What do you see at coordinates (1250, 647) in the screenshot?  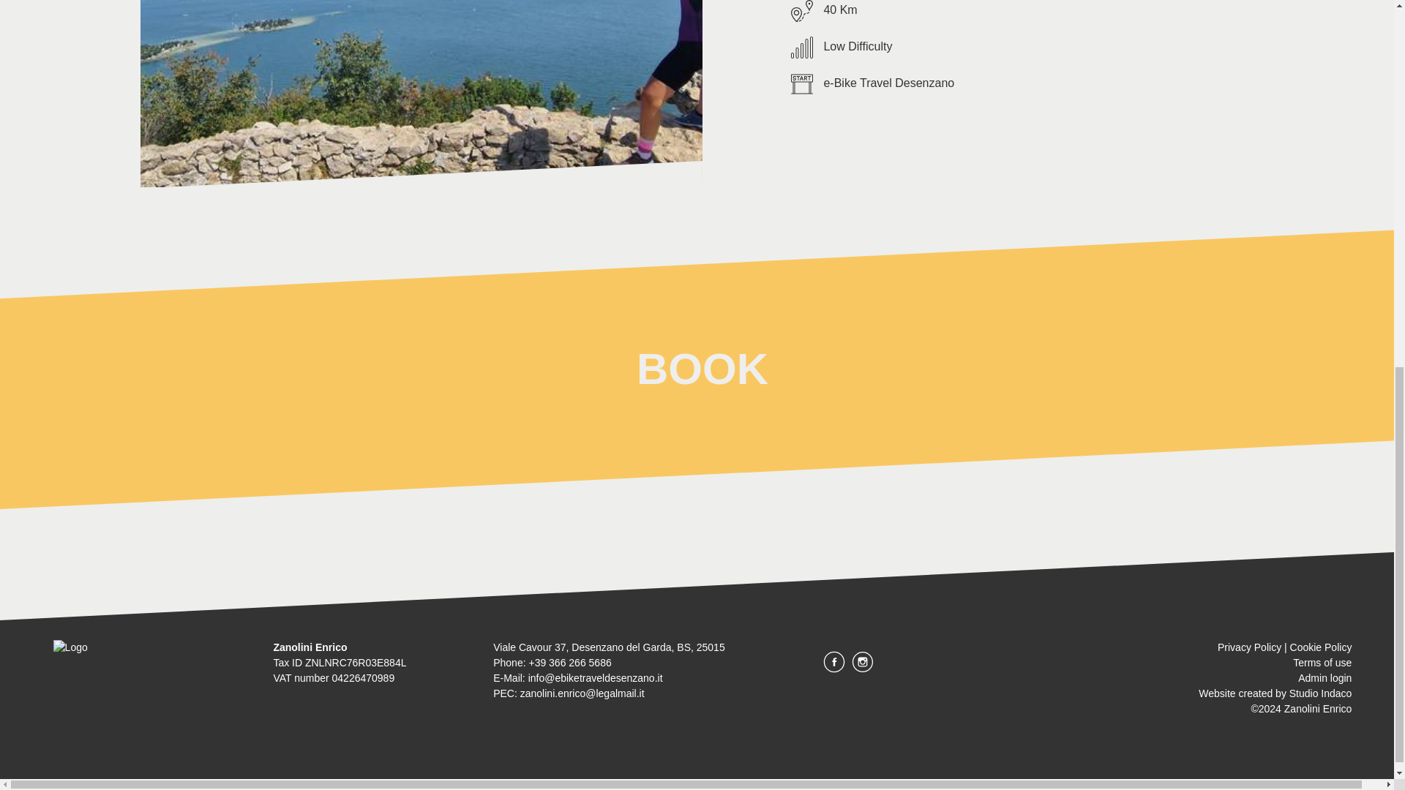 I see `Privacy Policy` at bounding box center [1250, 647].